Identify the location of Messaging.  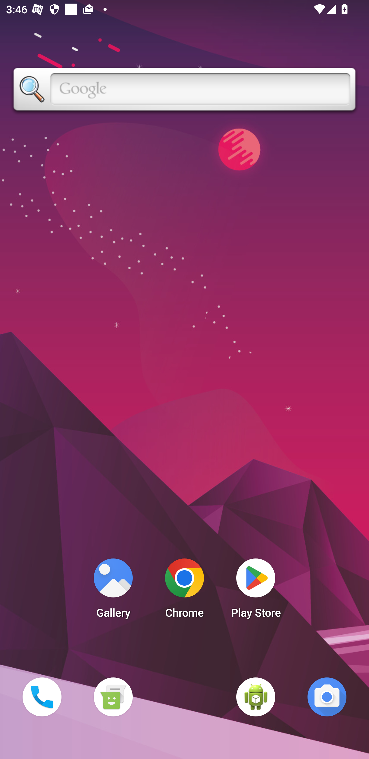
(113, 697).